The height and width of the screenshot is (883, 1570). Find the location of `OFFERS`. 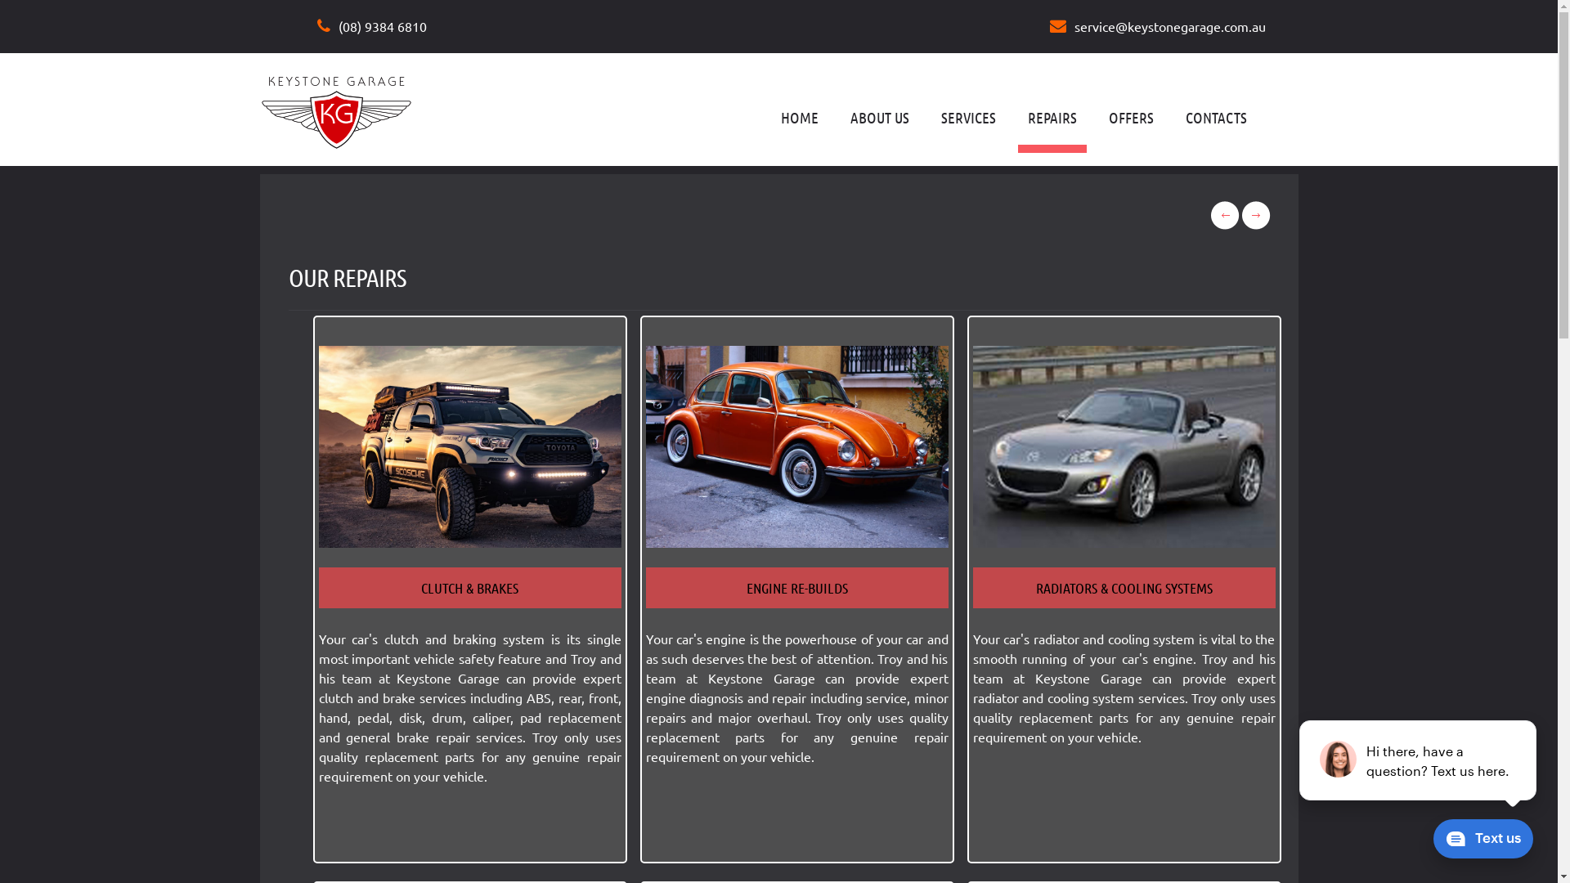

OFFERS is located at coordinates (1132, 118).